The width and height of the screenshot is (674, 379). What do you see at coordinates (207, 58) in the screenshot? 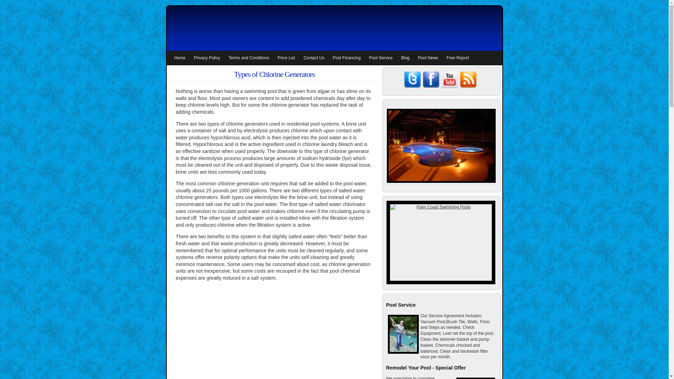
I see `Privacy Policy` at bounding box center [207, 58].